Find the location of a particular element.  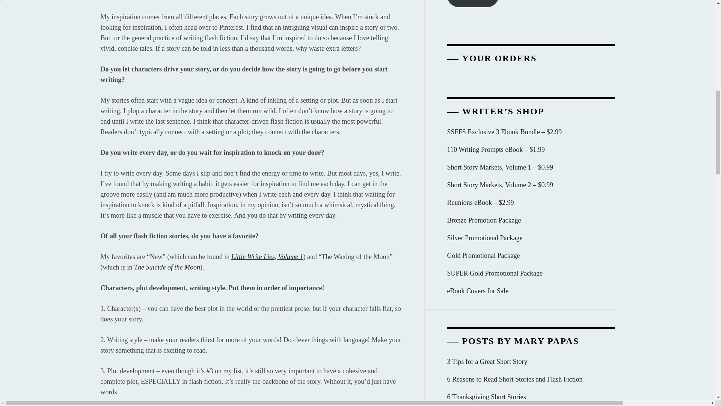

Little Write Lies, Volume 1 is located at coordinates (267, 256).